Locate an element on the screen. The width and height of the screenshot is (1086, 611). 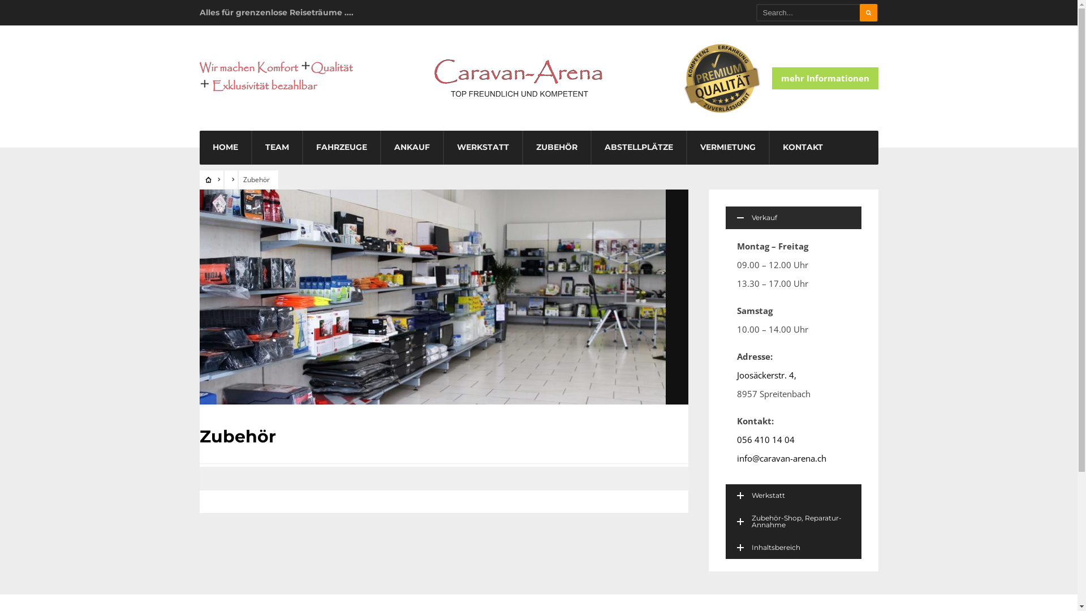
FAHRZEUGE is located at coordinates (341, 148).